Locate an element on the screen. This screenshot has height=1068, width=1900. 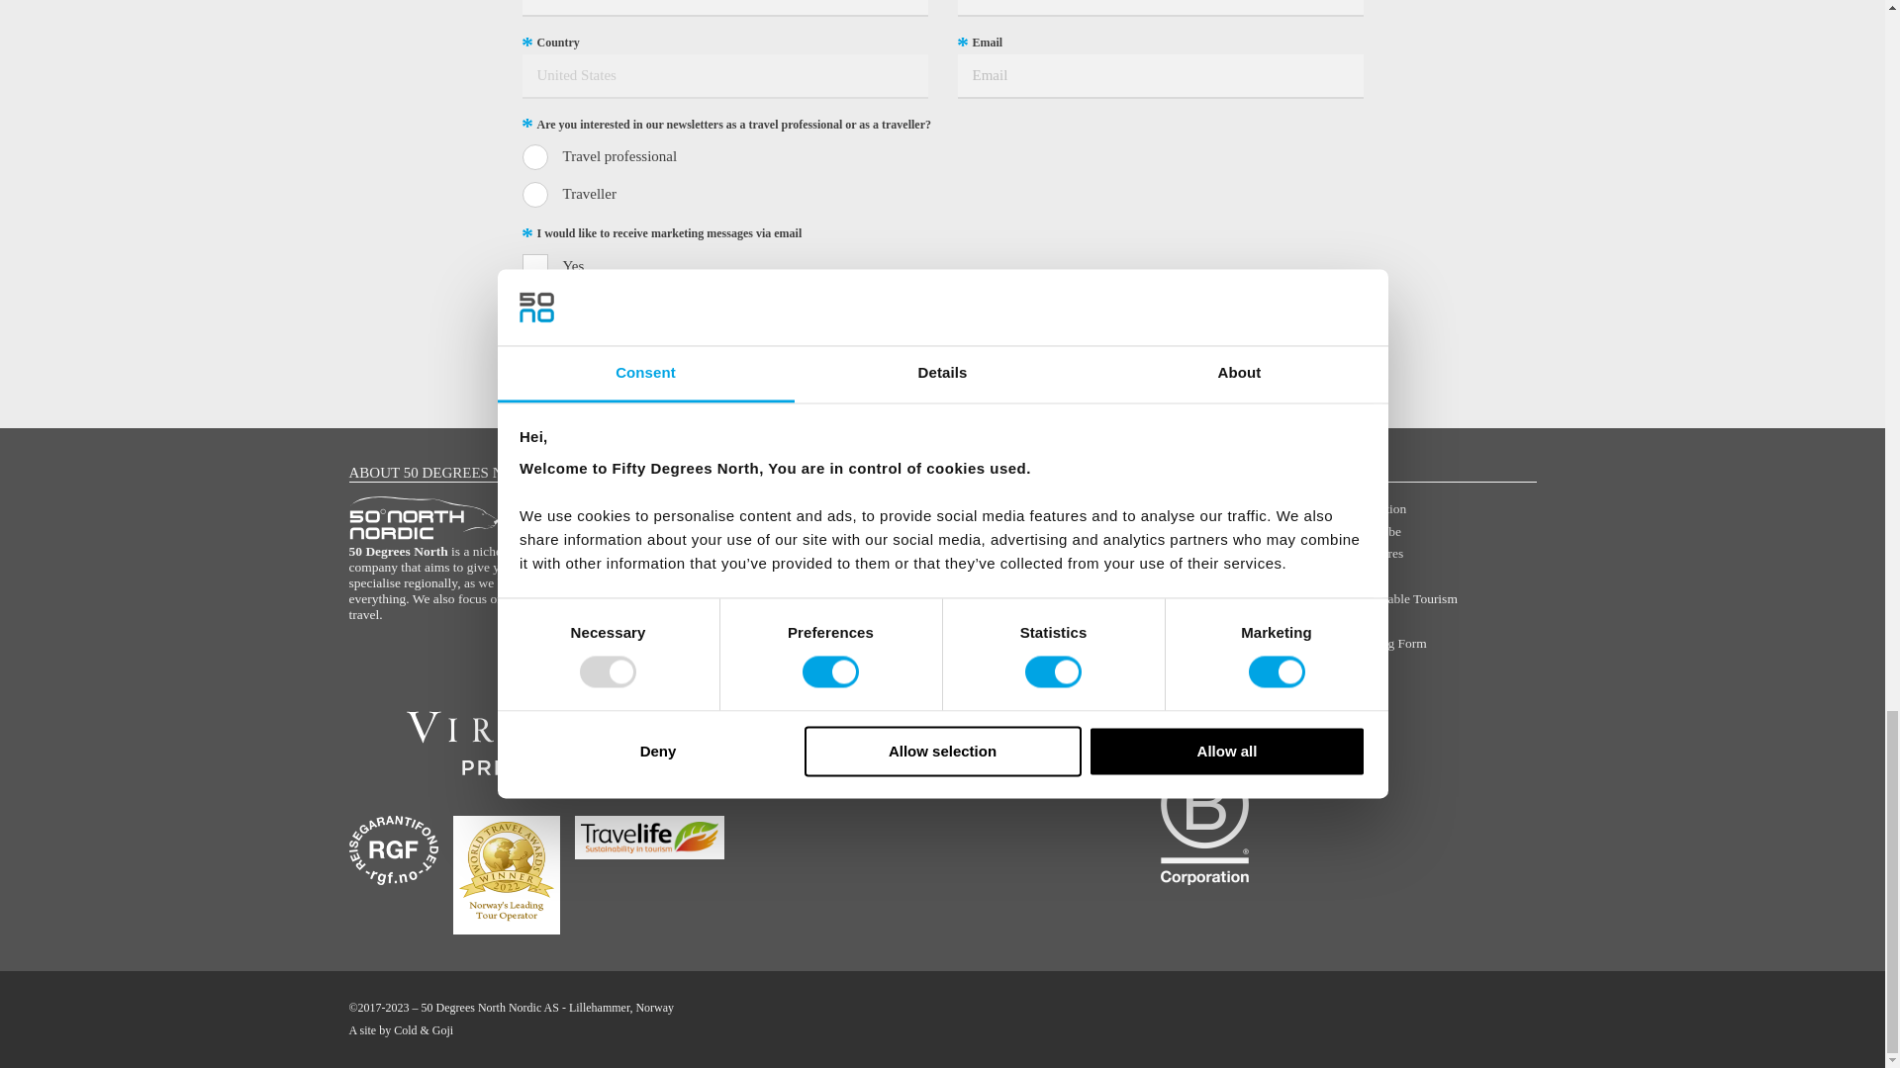
1 is located at coordinates (535, 267).